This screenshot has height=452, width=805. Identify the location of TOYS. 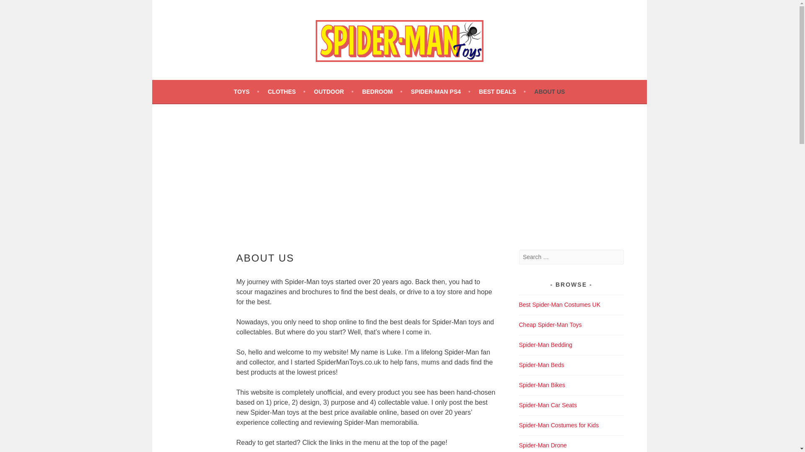
(247, 92).